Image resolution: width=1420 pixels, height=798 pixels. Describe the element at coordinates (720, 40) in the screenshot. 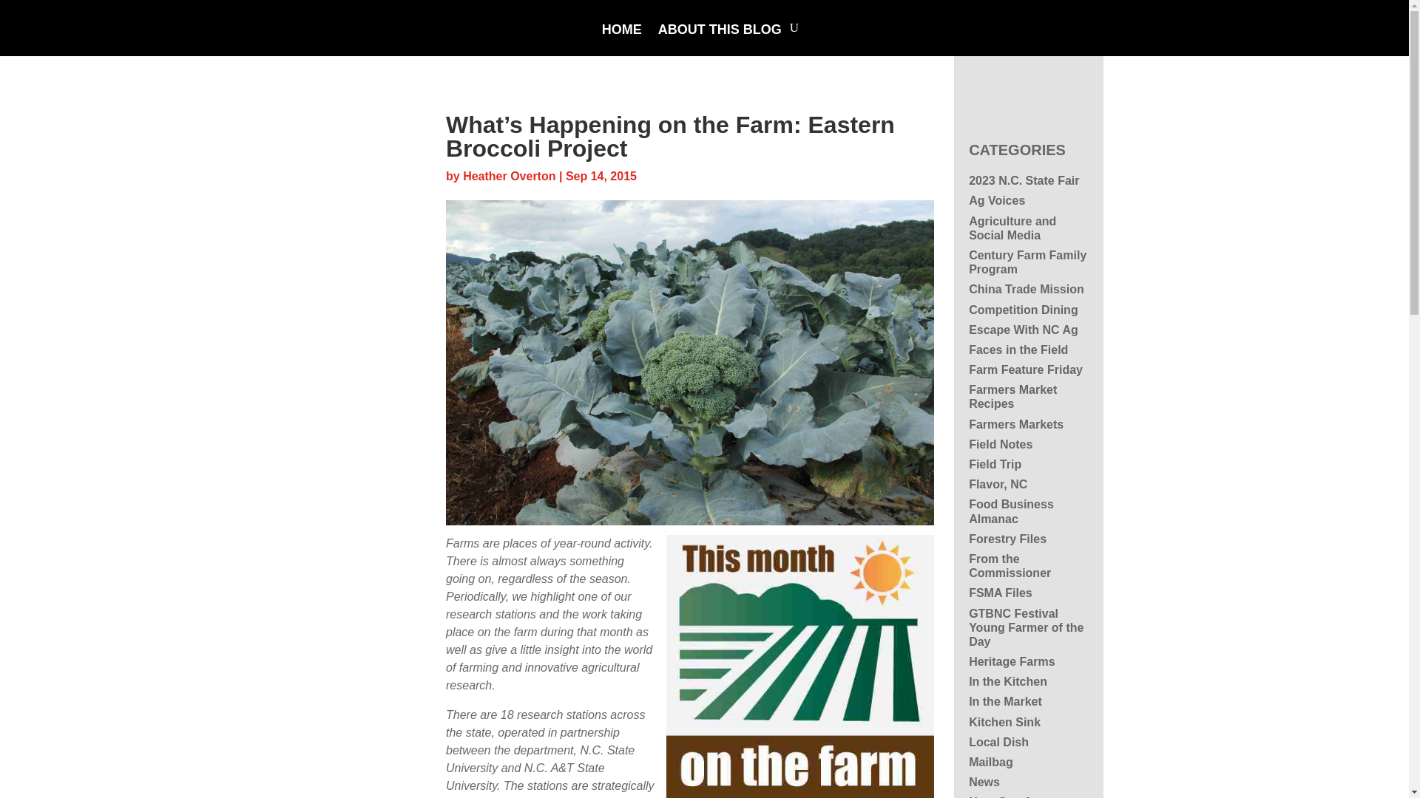

I see `ABOUT THIS BLOG` at that location.